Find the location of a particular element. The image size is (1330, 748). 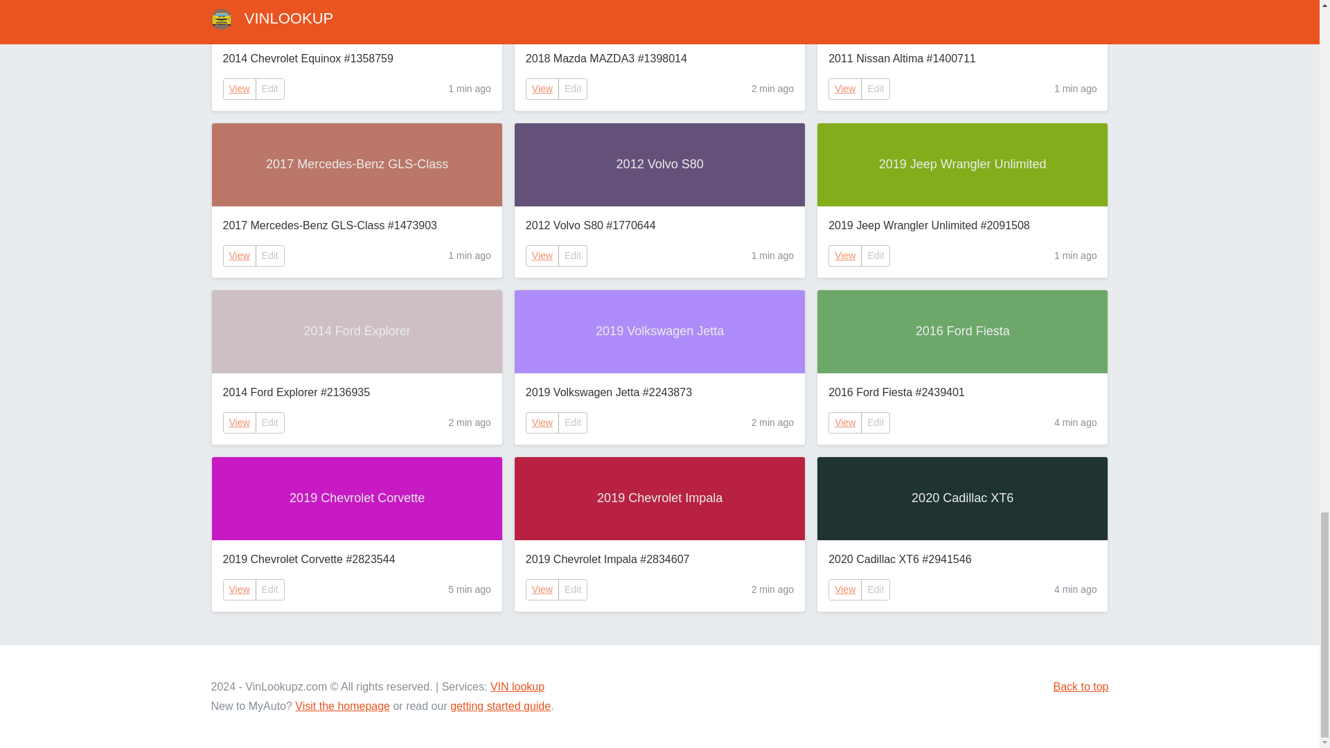

Edit is located at coordinates (269, 422).